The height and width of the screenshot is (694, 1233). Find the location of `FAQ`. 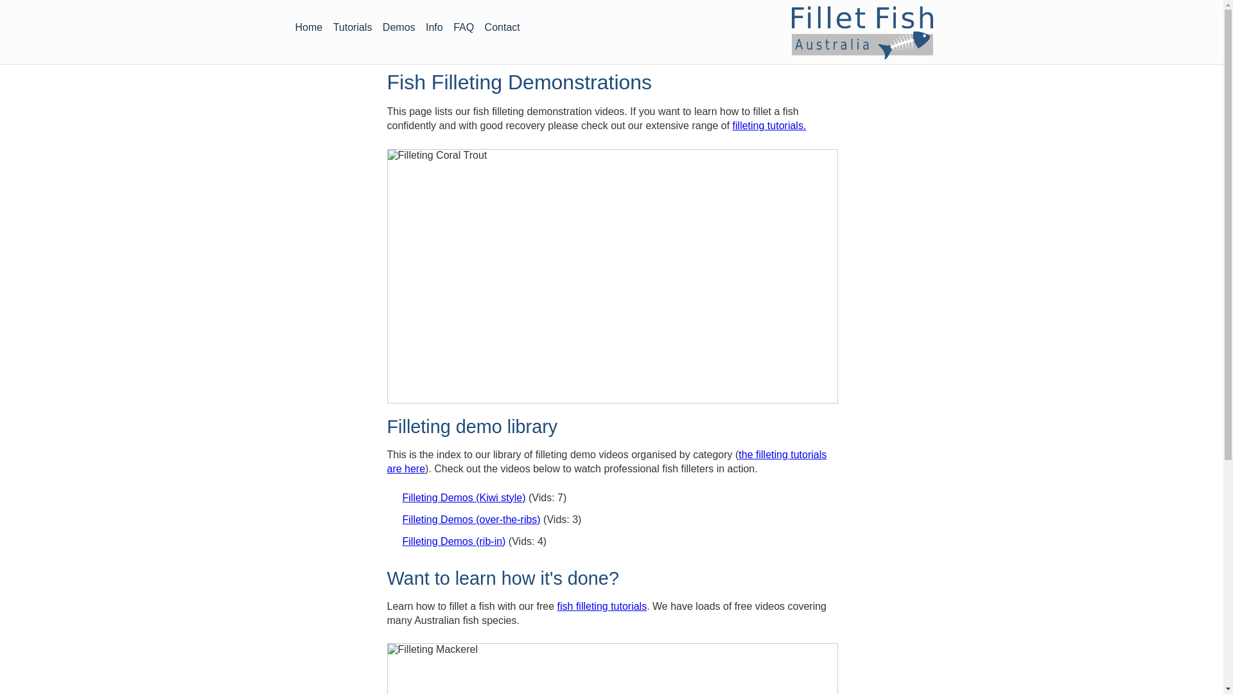

FAQ is located at coordinates (464, 28).